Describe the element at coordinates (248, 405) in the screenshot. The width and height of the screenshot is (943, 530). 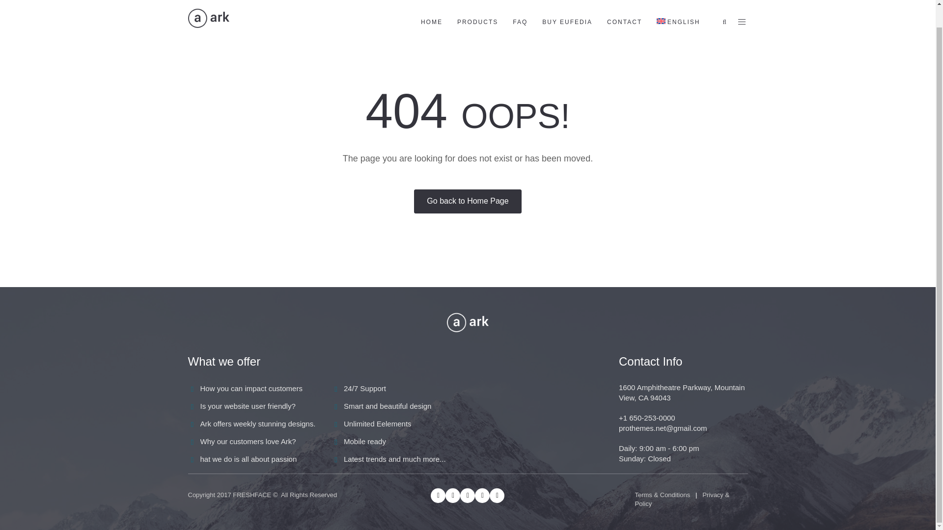
I see `Is your website user friendly?` at that location.